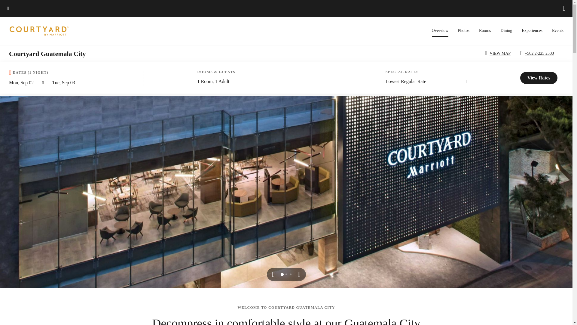 Image resolution: width=577 pixels, height=325 pixels. I want to click on Dining, so click(506, 30).